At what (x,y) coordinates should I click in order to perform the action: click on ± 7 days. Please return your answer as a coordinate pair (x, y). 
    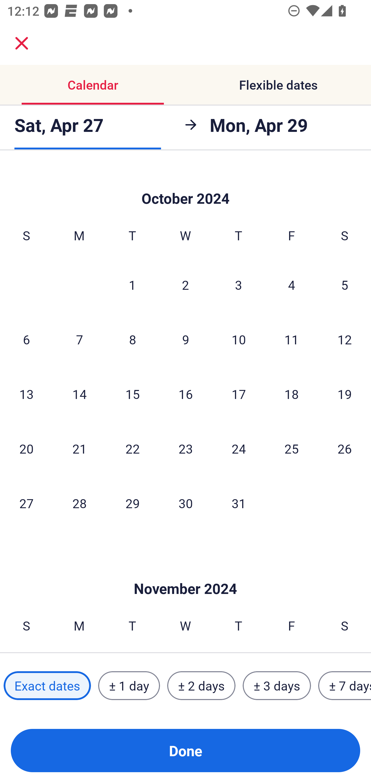
    Looking at the image, I should click on (345, 685).